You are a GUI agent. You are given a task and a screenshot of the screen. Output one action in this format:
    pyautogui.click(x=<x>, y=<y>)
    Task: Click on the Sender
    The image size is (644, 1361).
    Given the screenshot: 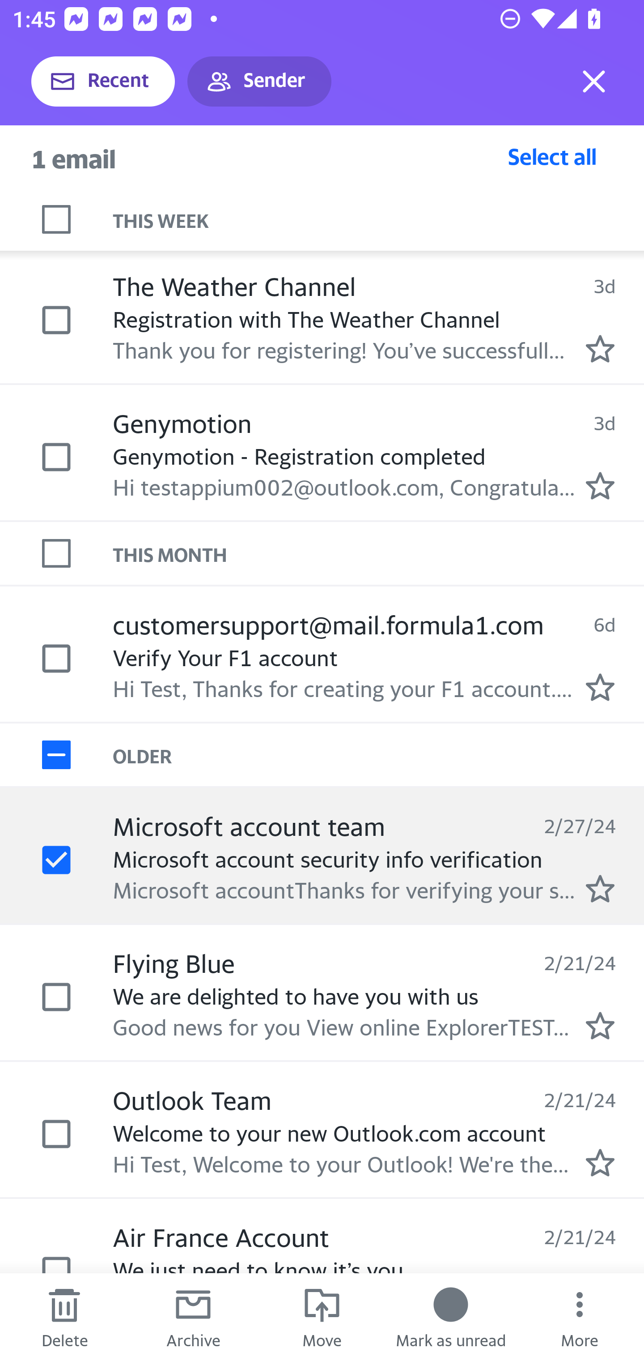 What is the action you would take?
    pyautogui.click(x=259, y=81)
    